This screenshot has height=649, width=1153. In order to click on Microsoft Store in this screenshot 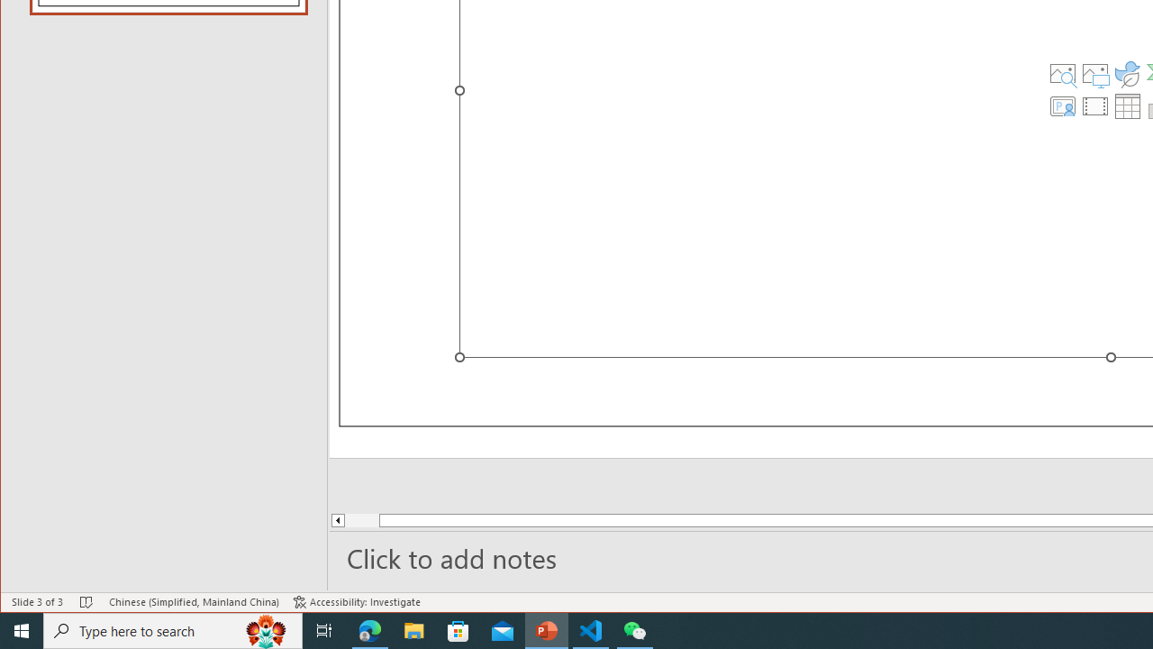, I will do `click(458, 631)`.